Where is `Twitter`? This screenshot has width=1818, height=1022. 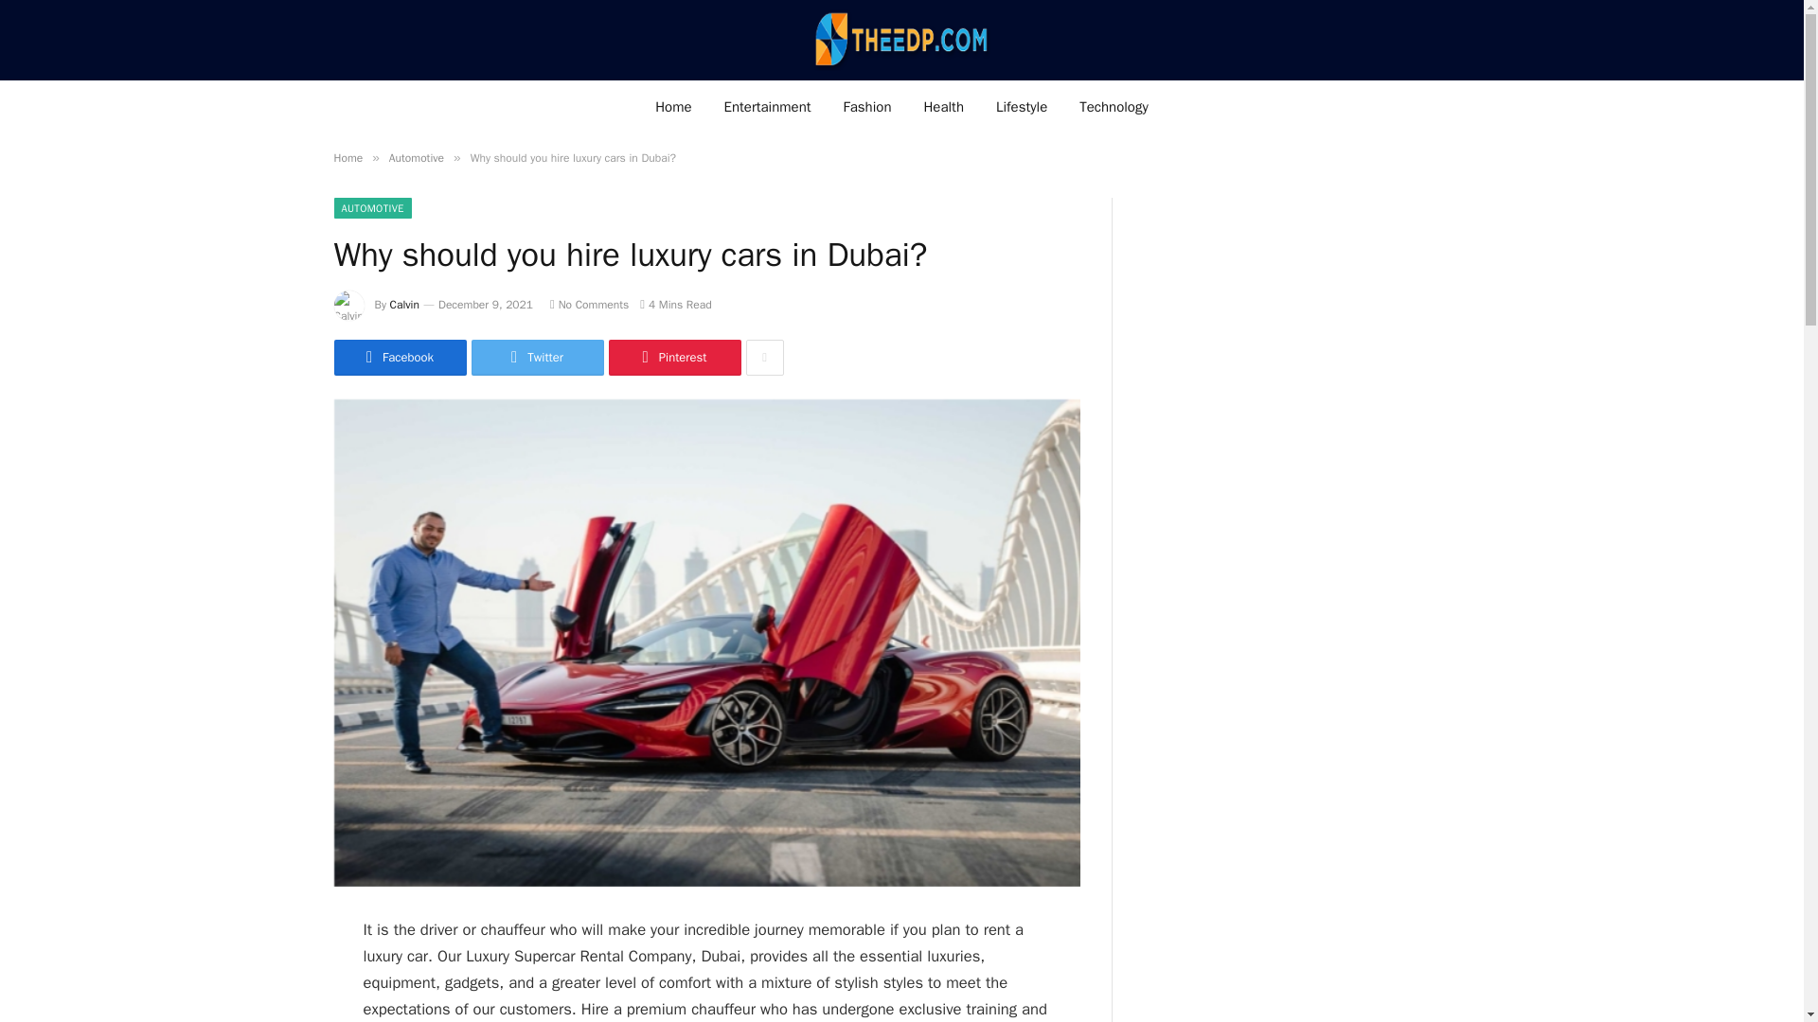
Twitter is located at coordinates (537, 358).